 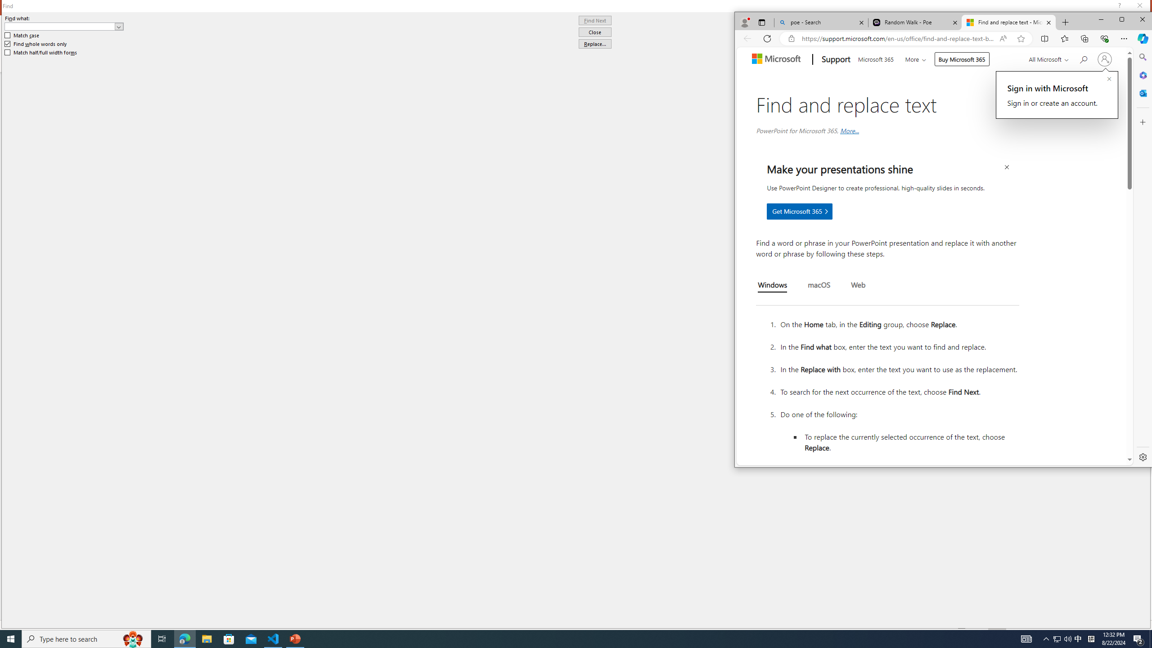 What do you see at coordinates (1066, 22) in the screenshot?
I see `New Tab` at bounding box center [1066, 22].